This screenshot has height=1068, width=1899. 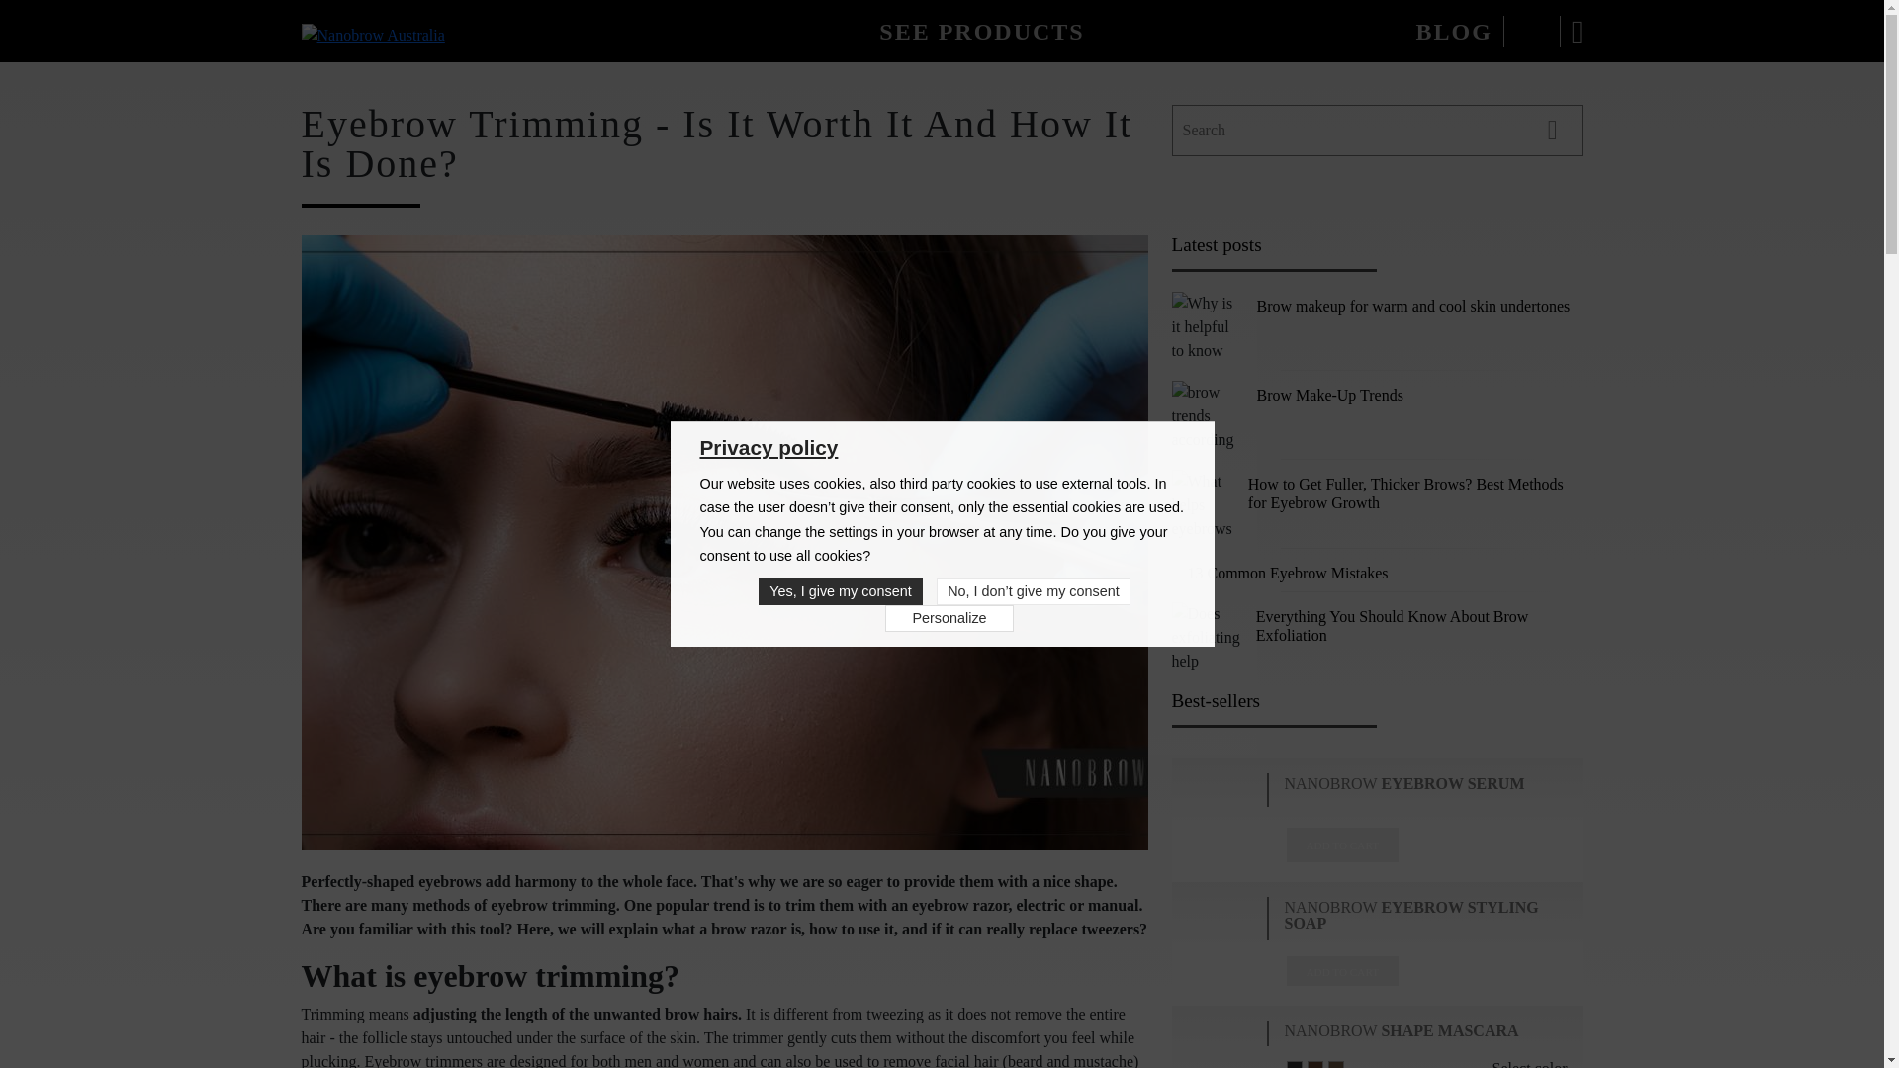 I want to click on Brow makeup for warm and cool skin undertones, so click(x=1205, y=326).